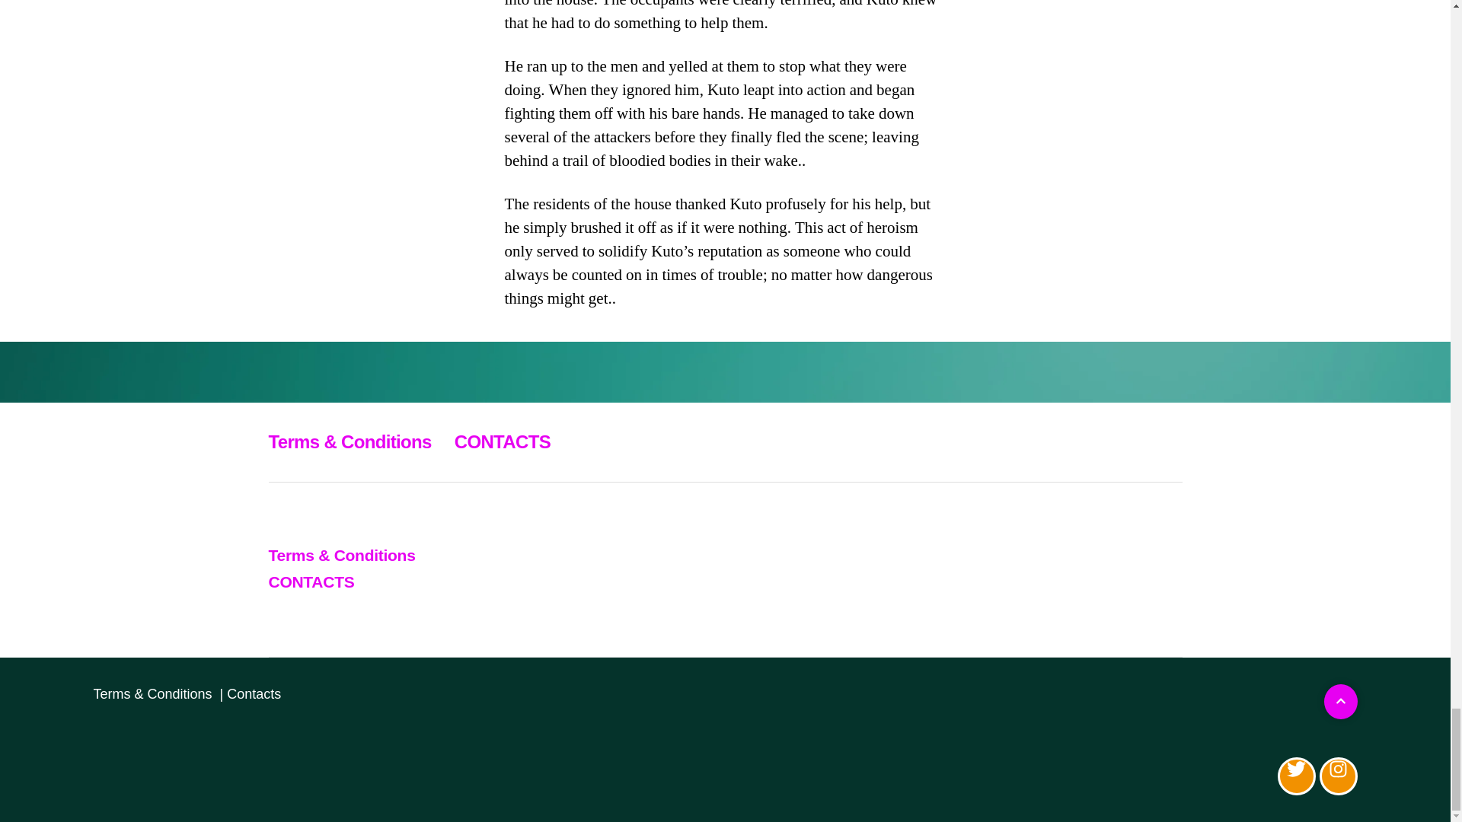 This screenshot has width=1462, height=822. Describe the element at coordinates (503, 441) in the screenshot. I see `CONTACTS` at that location.